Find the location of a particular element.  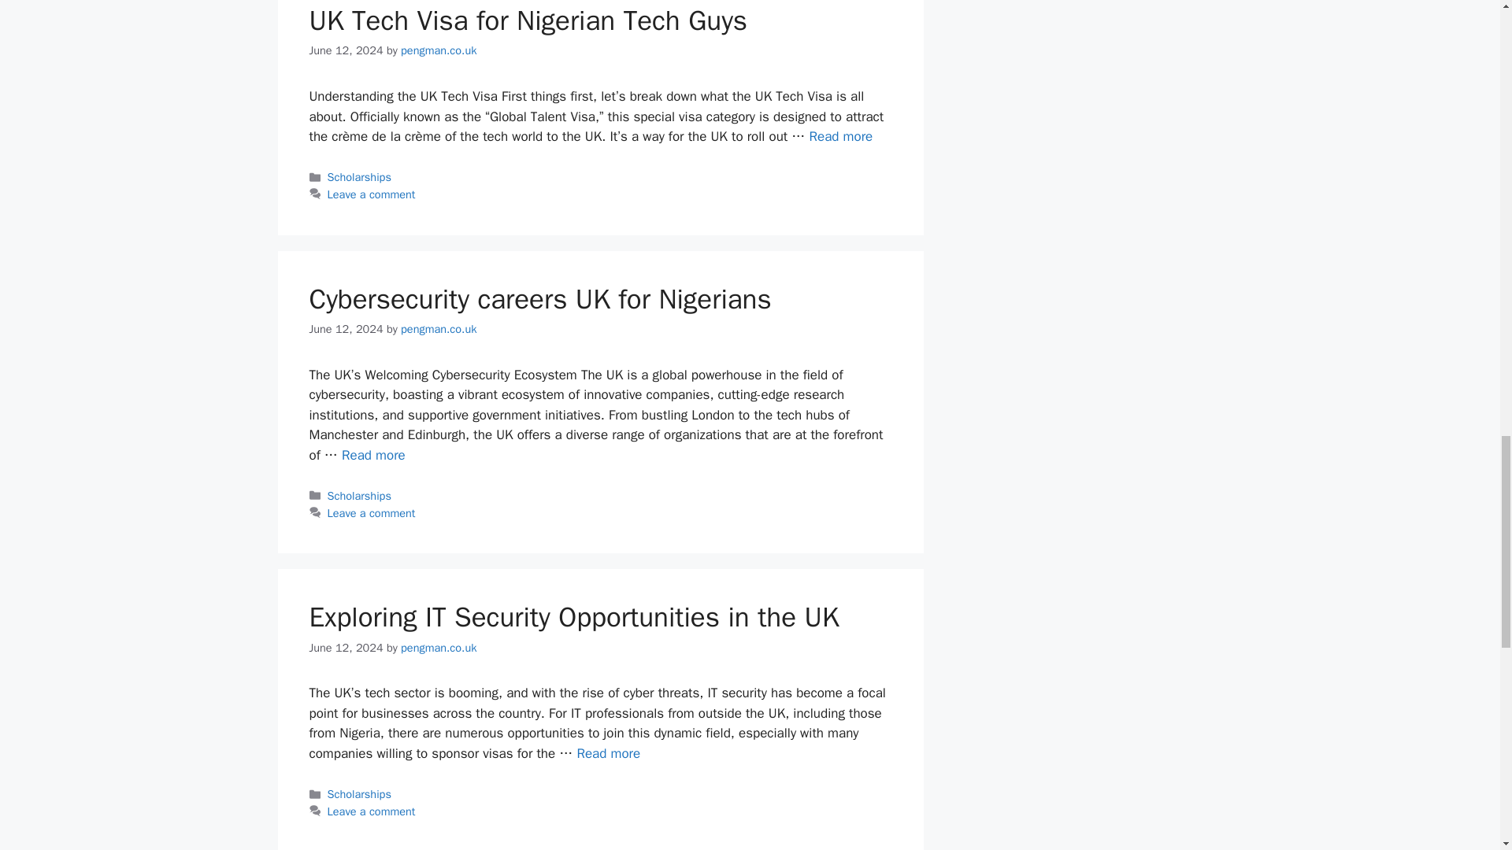

UK Tech Visa for Nigerian Tech Guys is located at coordinates (840, 136).